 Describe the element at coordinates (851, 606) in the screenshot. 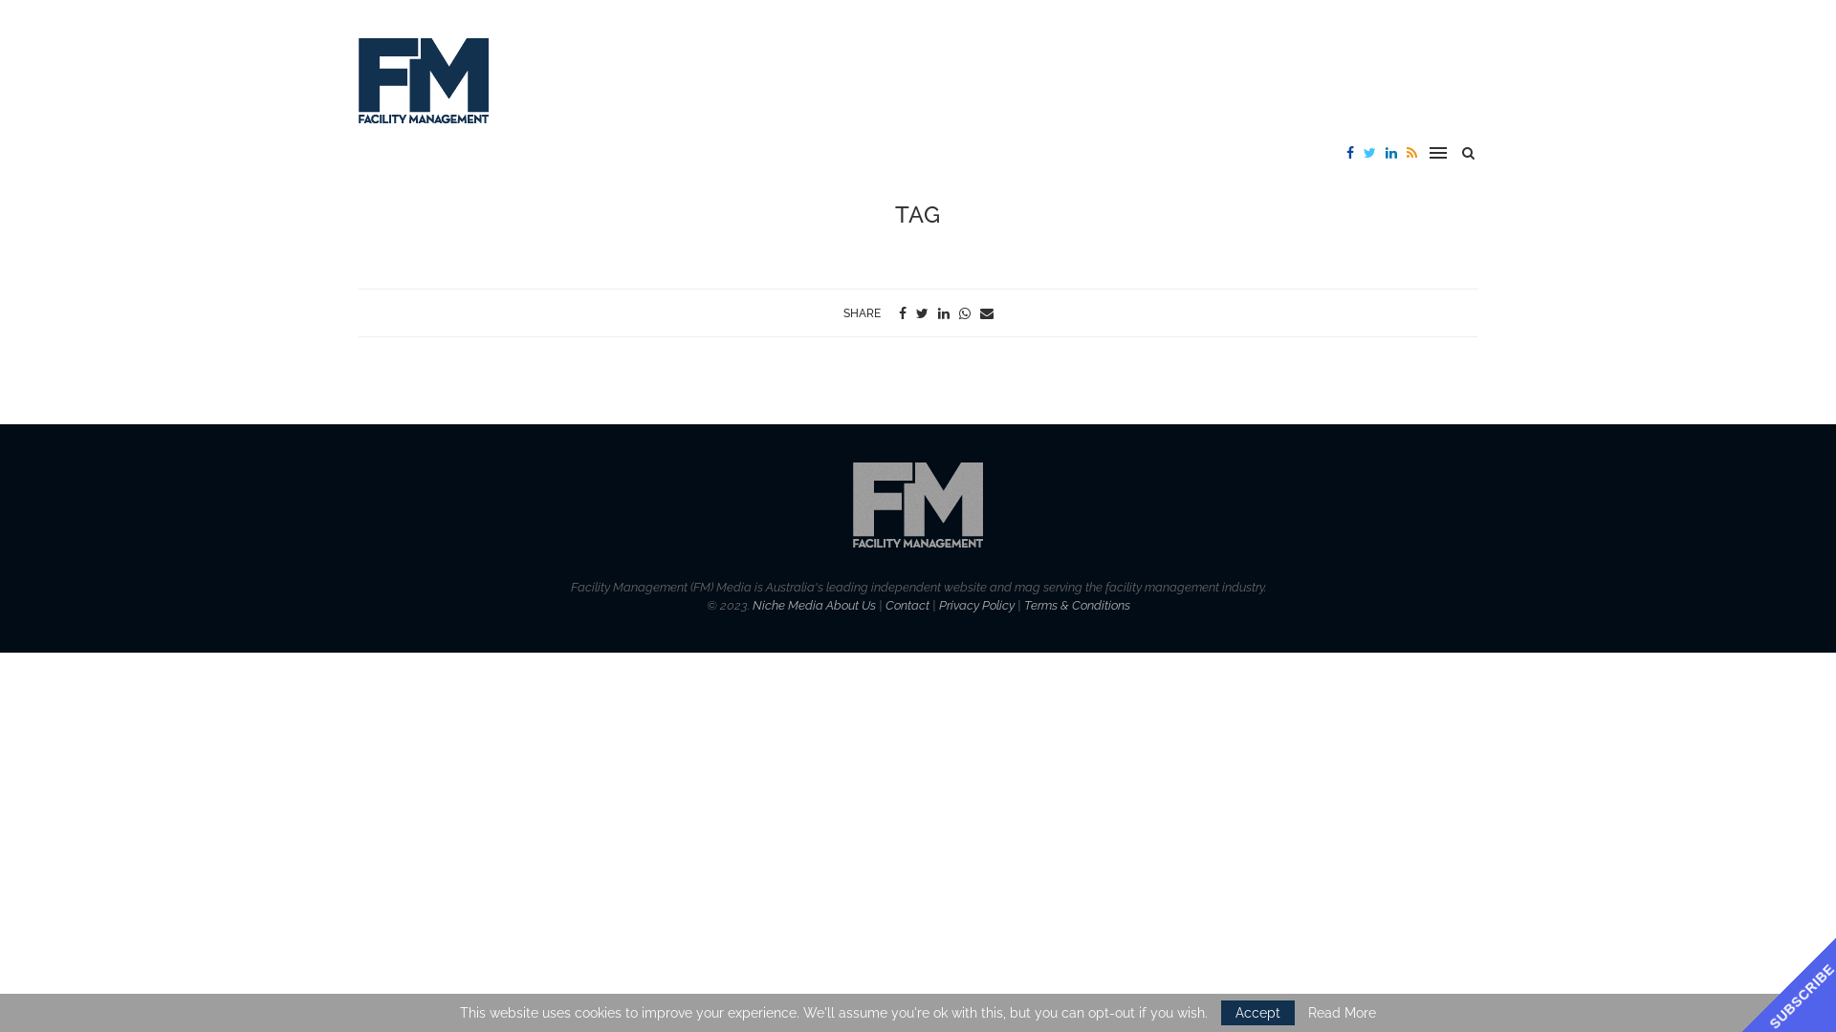

I see `About Us` at that location.